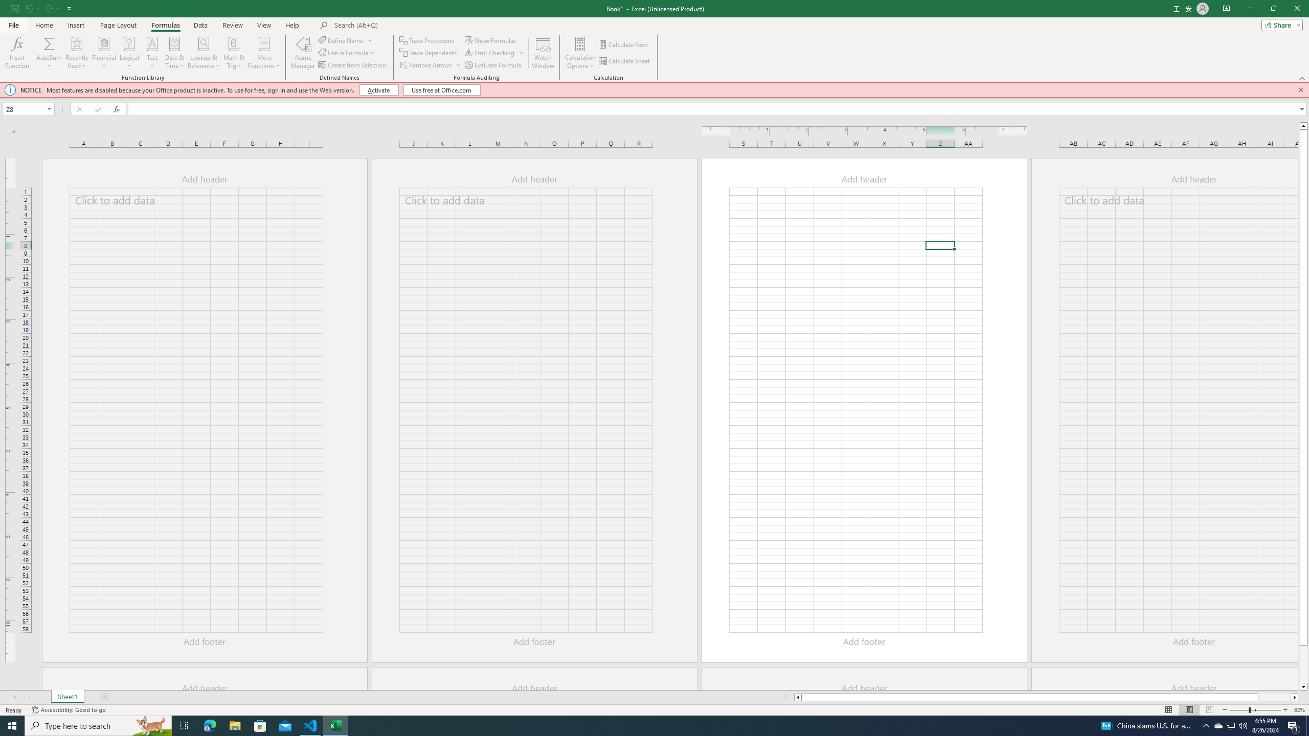  What do you see at coordinates (49, 53) in the screenshot?
I see `AutoSum` at bounding box center [49, 53].